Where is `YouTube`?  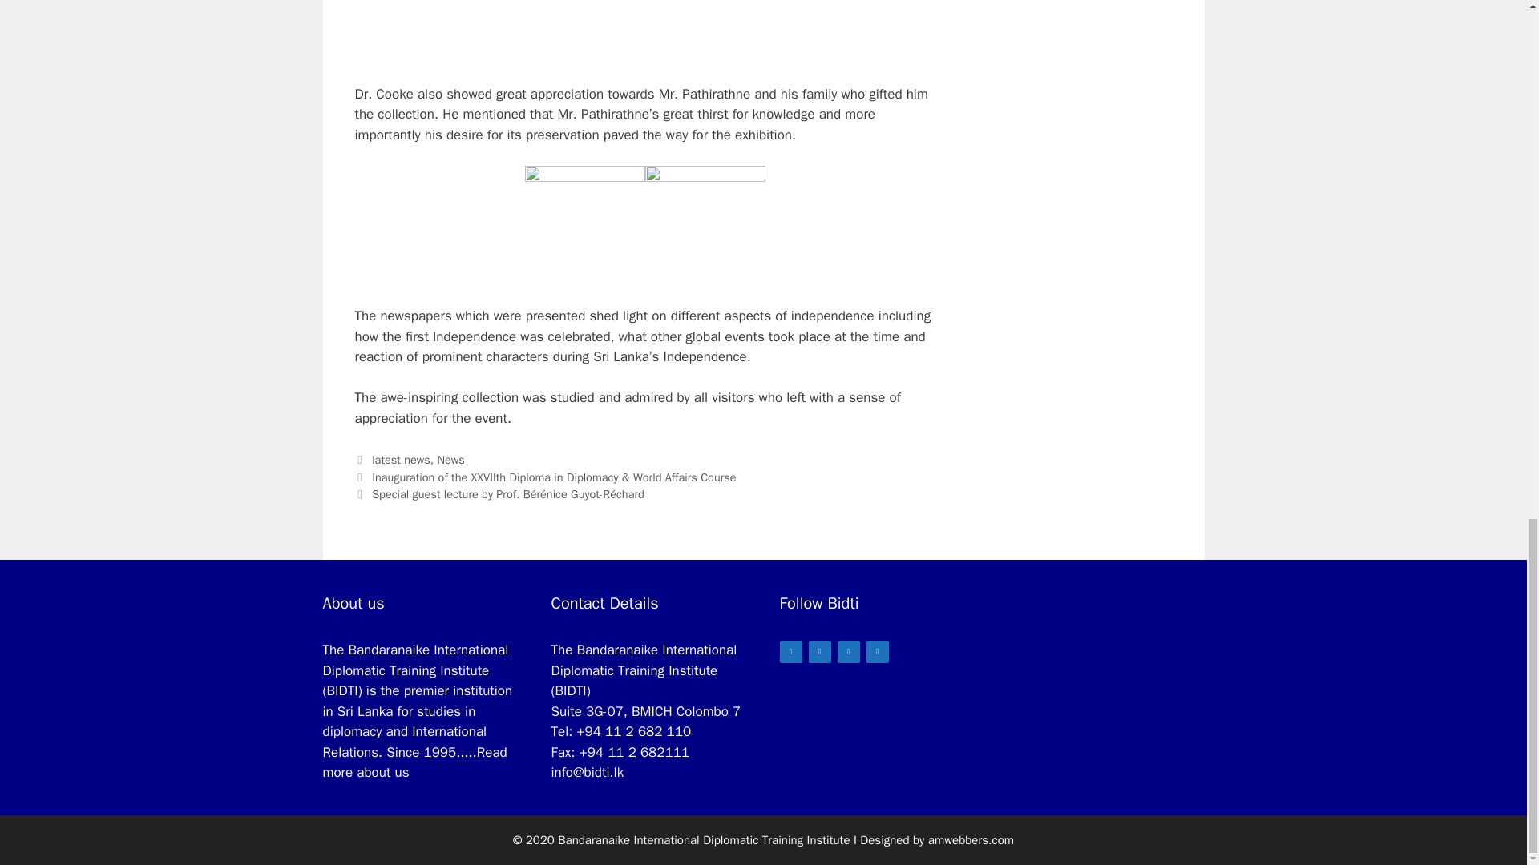
YouTube is located at coordinates (876, 652).